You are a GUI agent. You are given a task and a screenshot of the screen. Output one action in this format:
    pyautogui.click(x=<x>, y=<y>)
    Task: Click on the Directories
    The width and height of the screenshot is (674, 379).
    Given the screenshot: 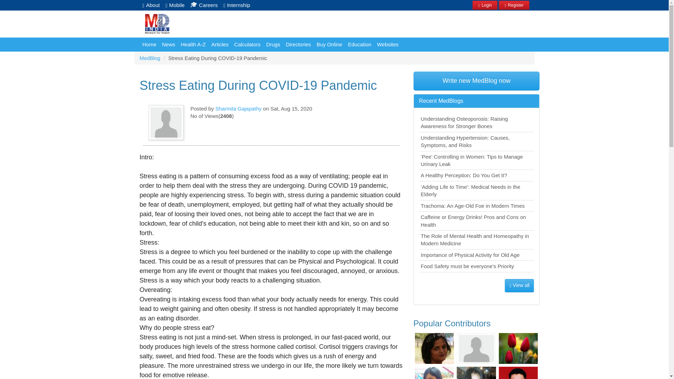 What is the action you would take?
    pyautogui.click(x=298, y=44)
    